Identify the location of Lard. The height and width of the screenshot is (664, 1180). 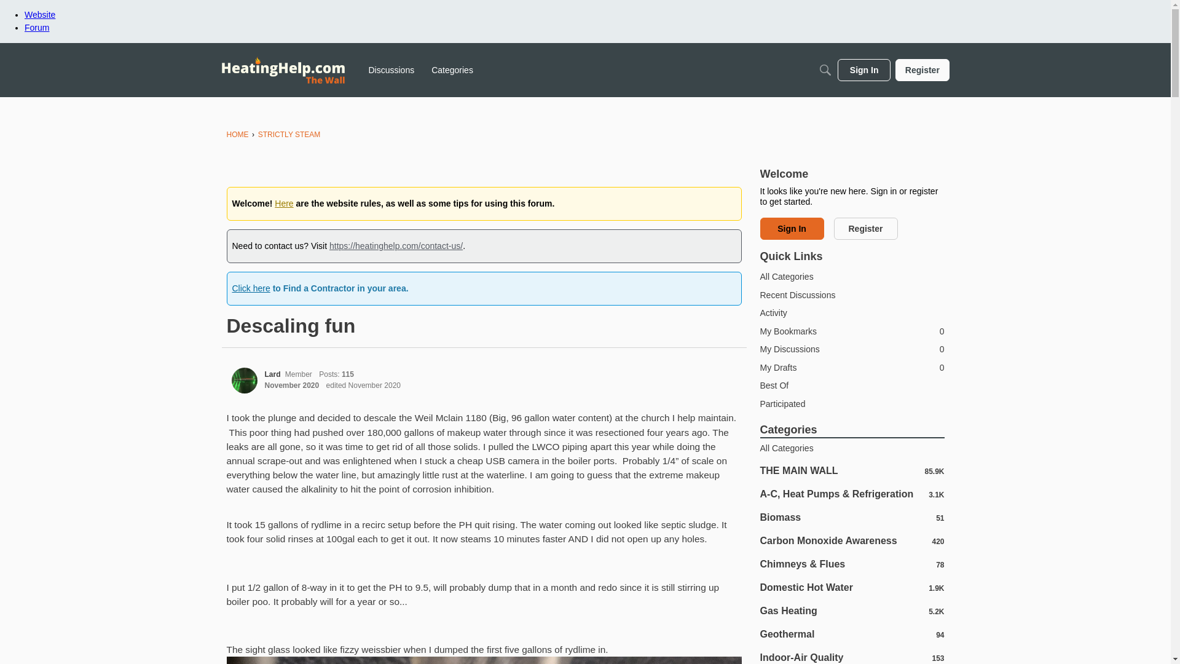
(244, 381).